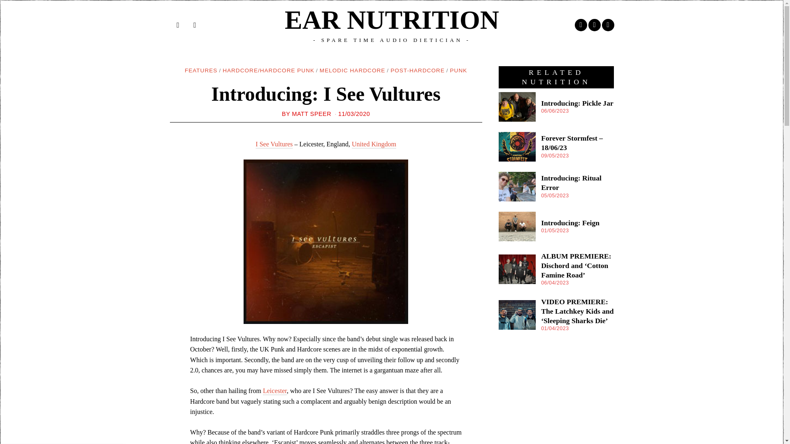 The height and width of the screenshot is (444, 790). What do you see at coordinates (275, 391) in the screenshot?
I see `Leicester` at bounding box center [275, 391].